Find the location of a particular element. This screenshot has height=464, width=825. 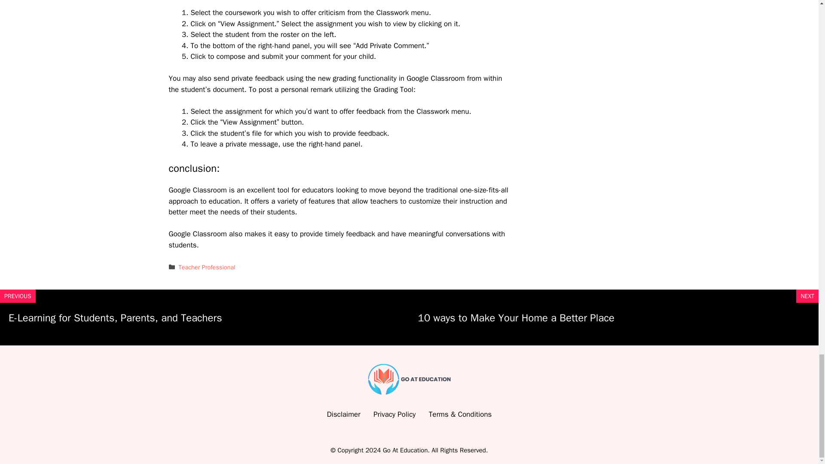

Go-At-Education is located at coordinates (409, 379).